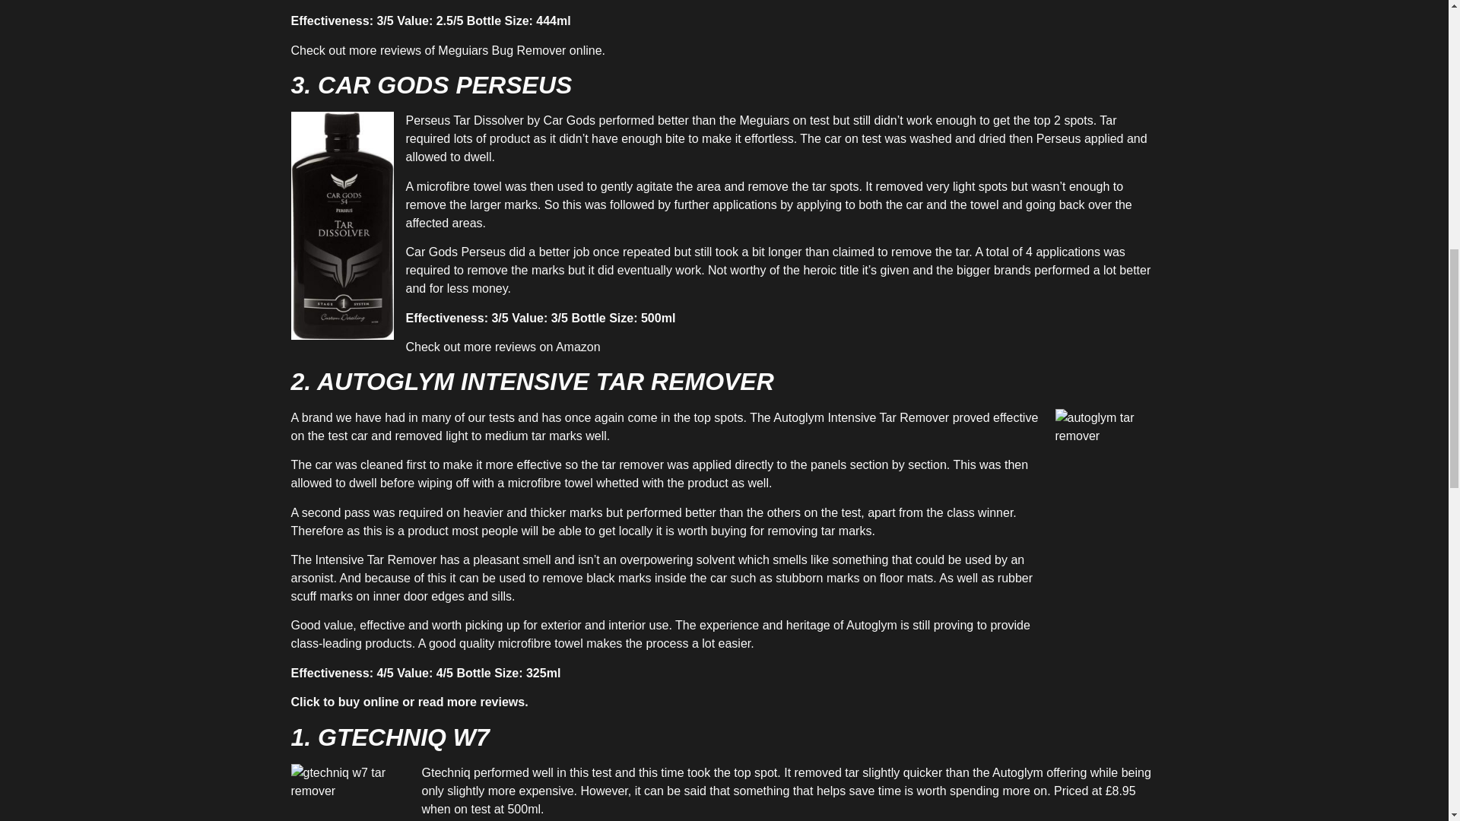 This screenshot has height=821, width=1460. I want to click on microfibre towel, so click(459, 185).